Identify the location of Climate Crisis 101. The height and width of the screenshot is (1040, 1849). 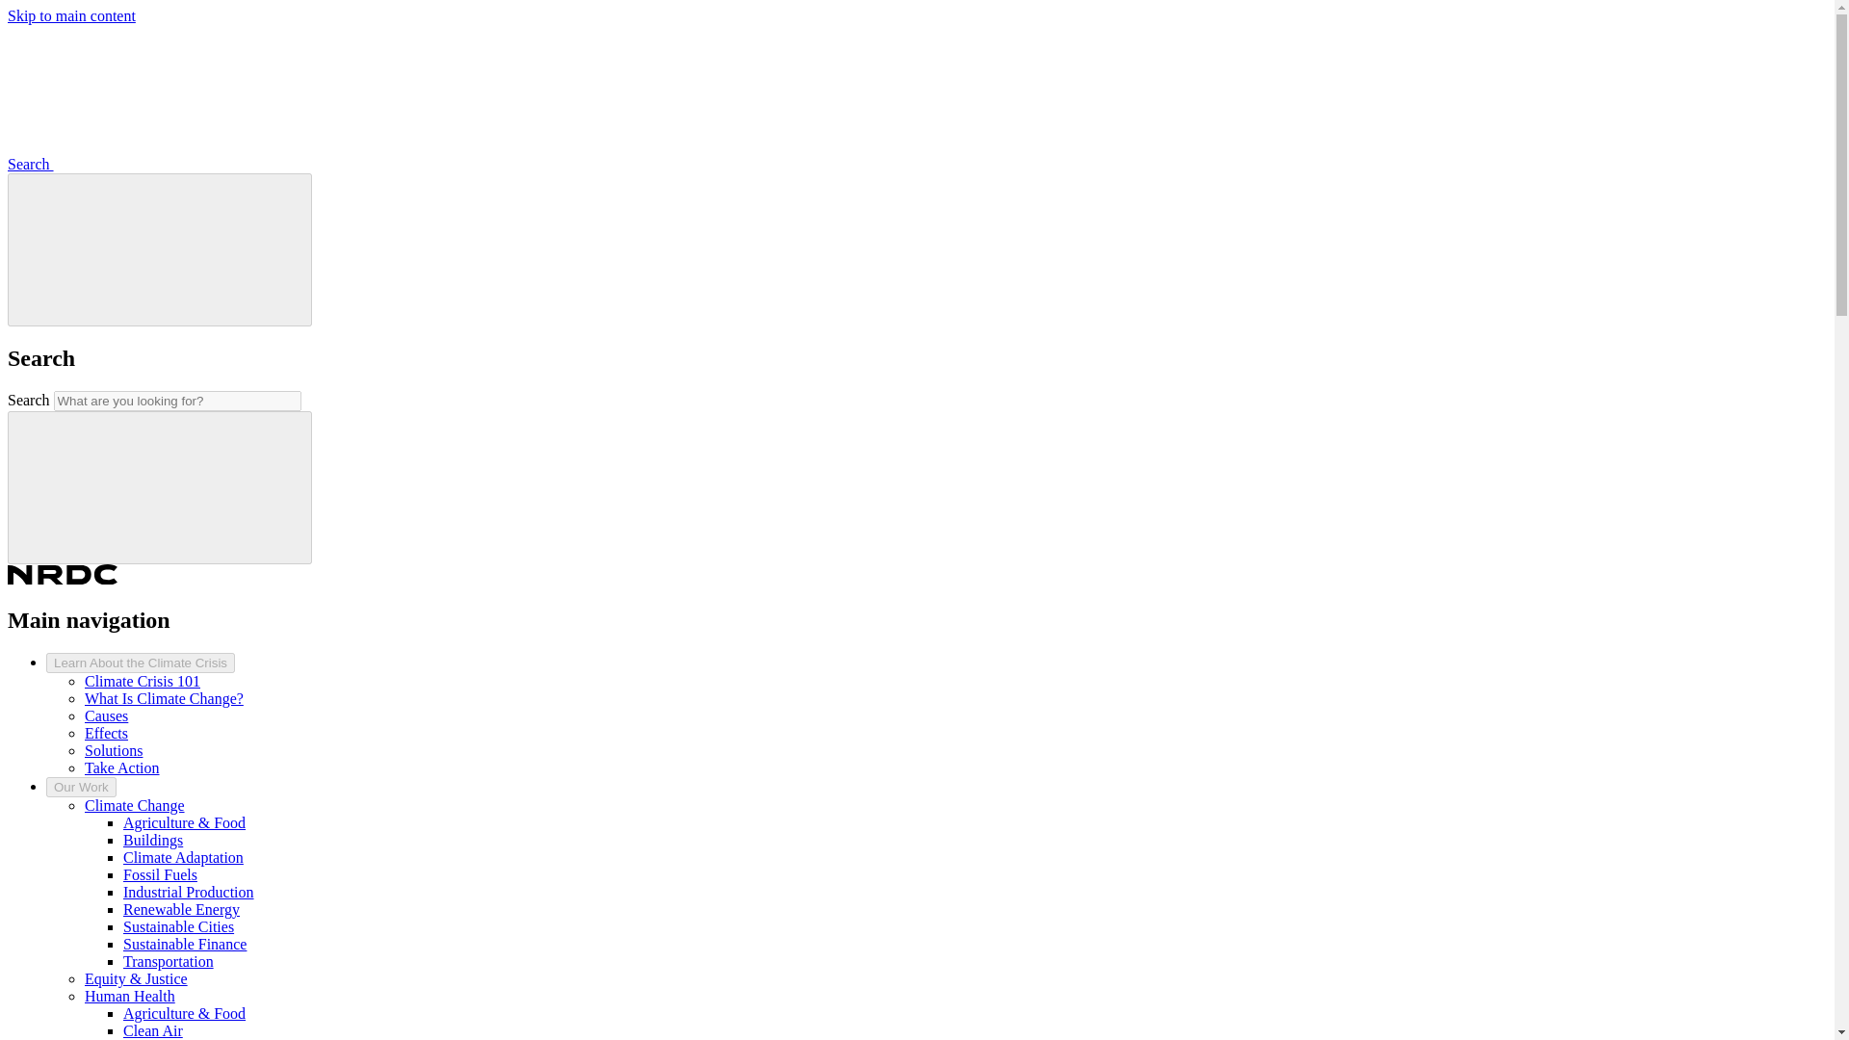
(143, 681).